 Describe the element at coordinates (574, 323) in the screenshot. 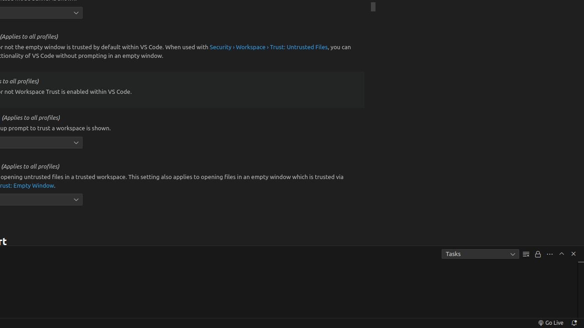

I see `Notifications` at that location.